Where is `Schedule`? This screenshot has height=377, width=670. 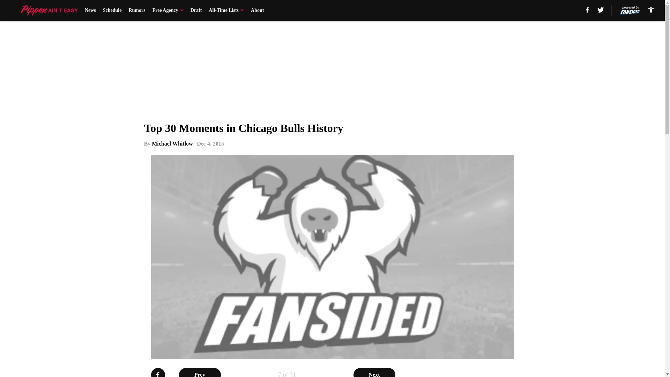 Schedule is located at coordinates (112, 10).